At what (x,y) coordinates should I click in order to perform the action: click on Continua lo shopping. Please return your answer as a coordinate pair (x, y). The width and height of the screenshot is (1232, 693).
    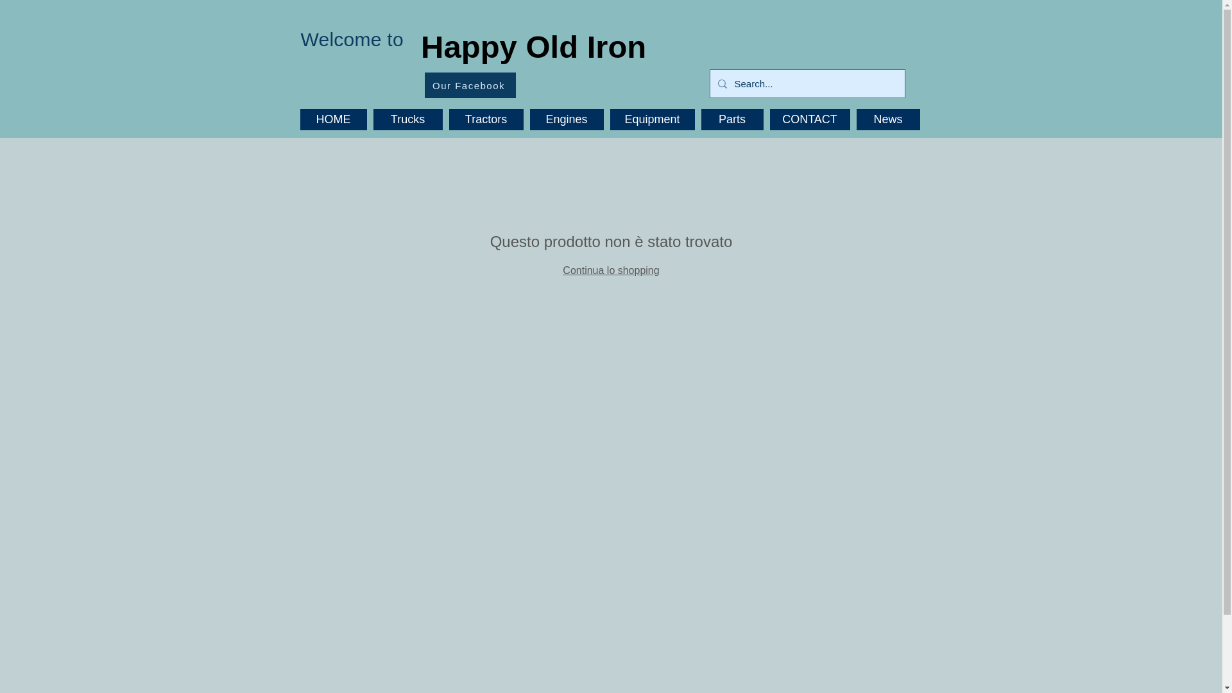
    Looking at the image, I should click on (611, 269).